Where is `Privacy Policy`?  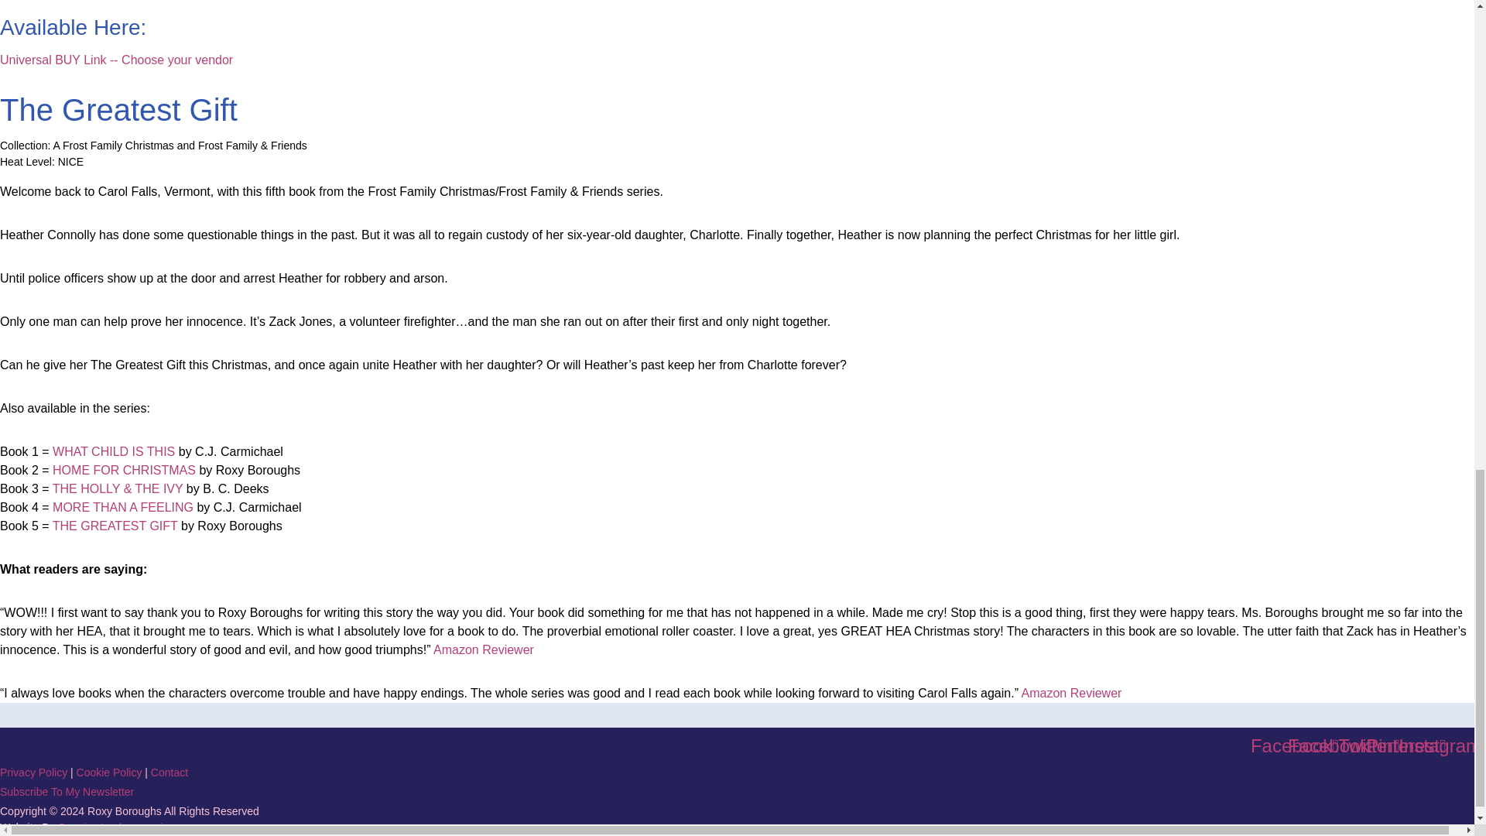
Privacy Policy is located at coordinates (33, 773).